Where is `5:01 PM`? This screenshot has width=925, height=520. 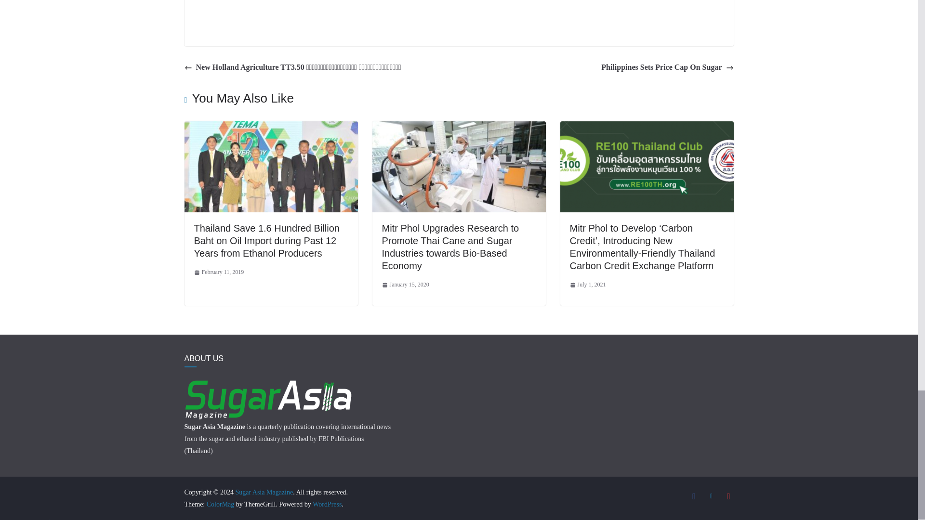
5:01 PM is located at coordinates (588, 285).